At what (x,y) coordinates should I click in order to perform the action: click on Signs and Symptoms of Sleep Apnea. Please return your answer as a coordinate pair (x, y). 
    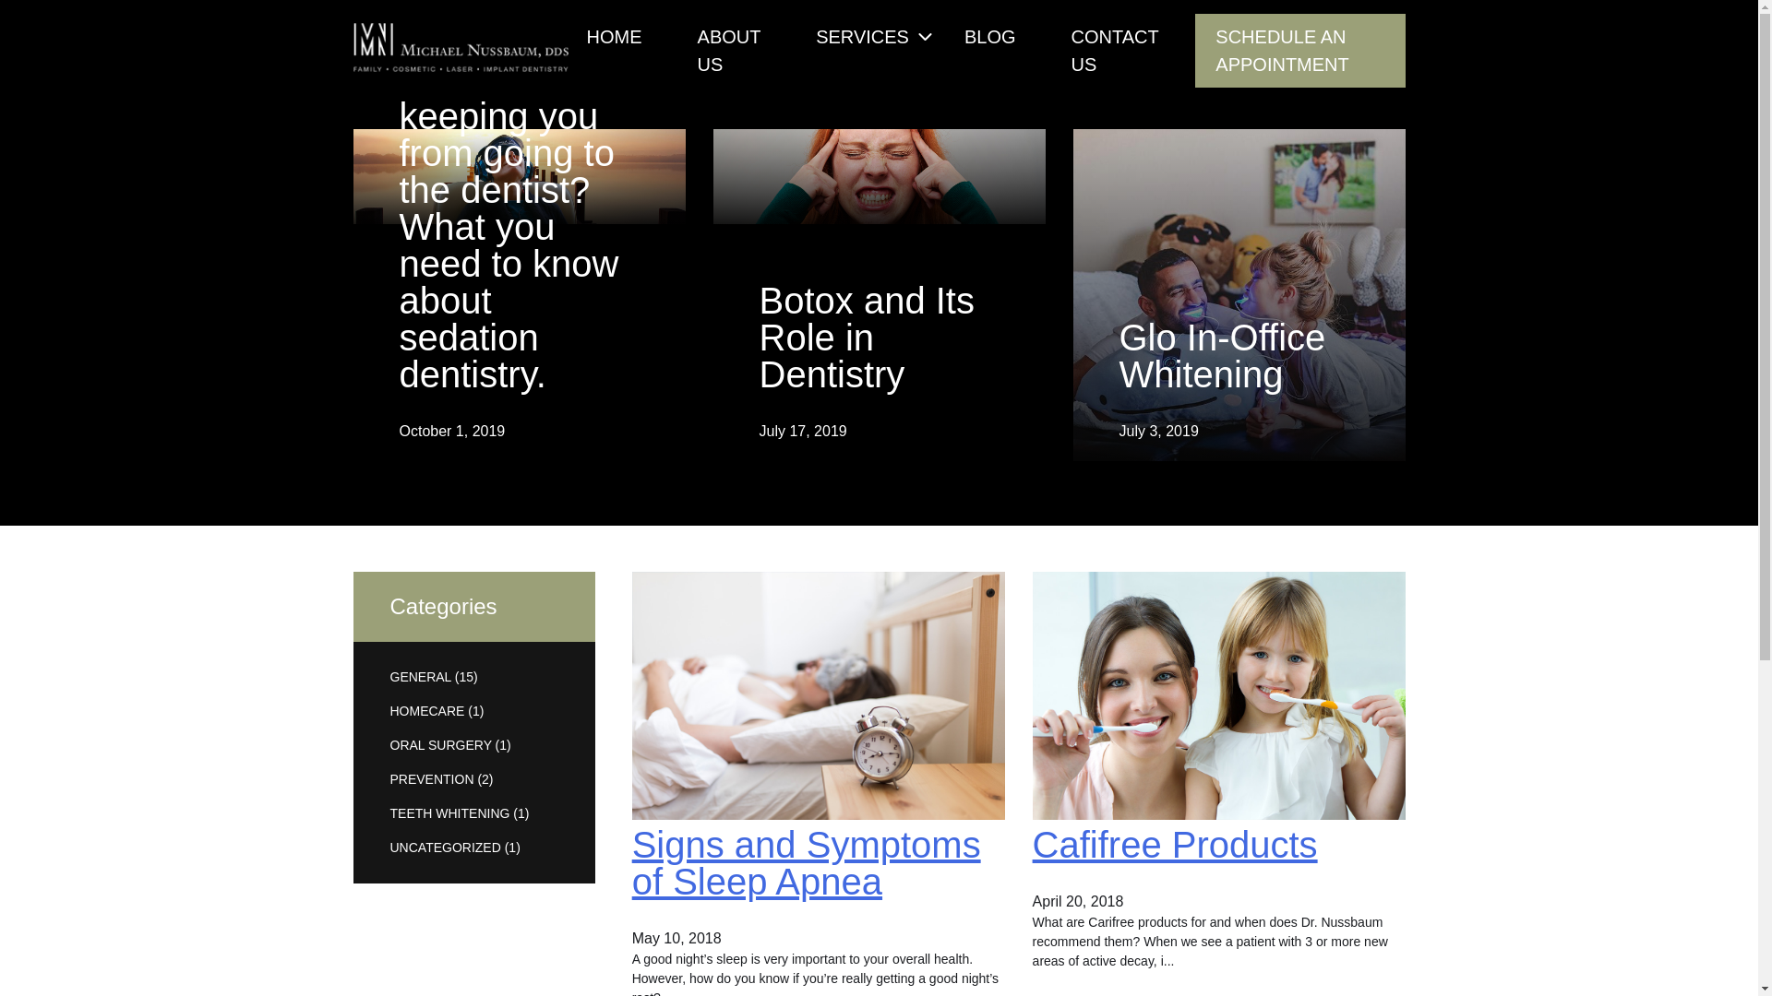
    Looking at the image, I should click on (807, 863).